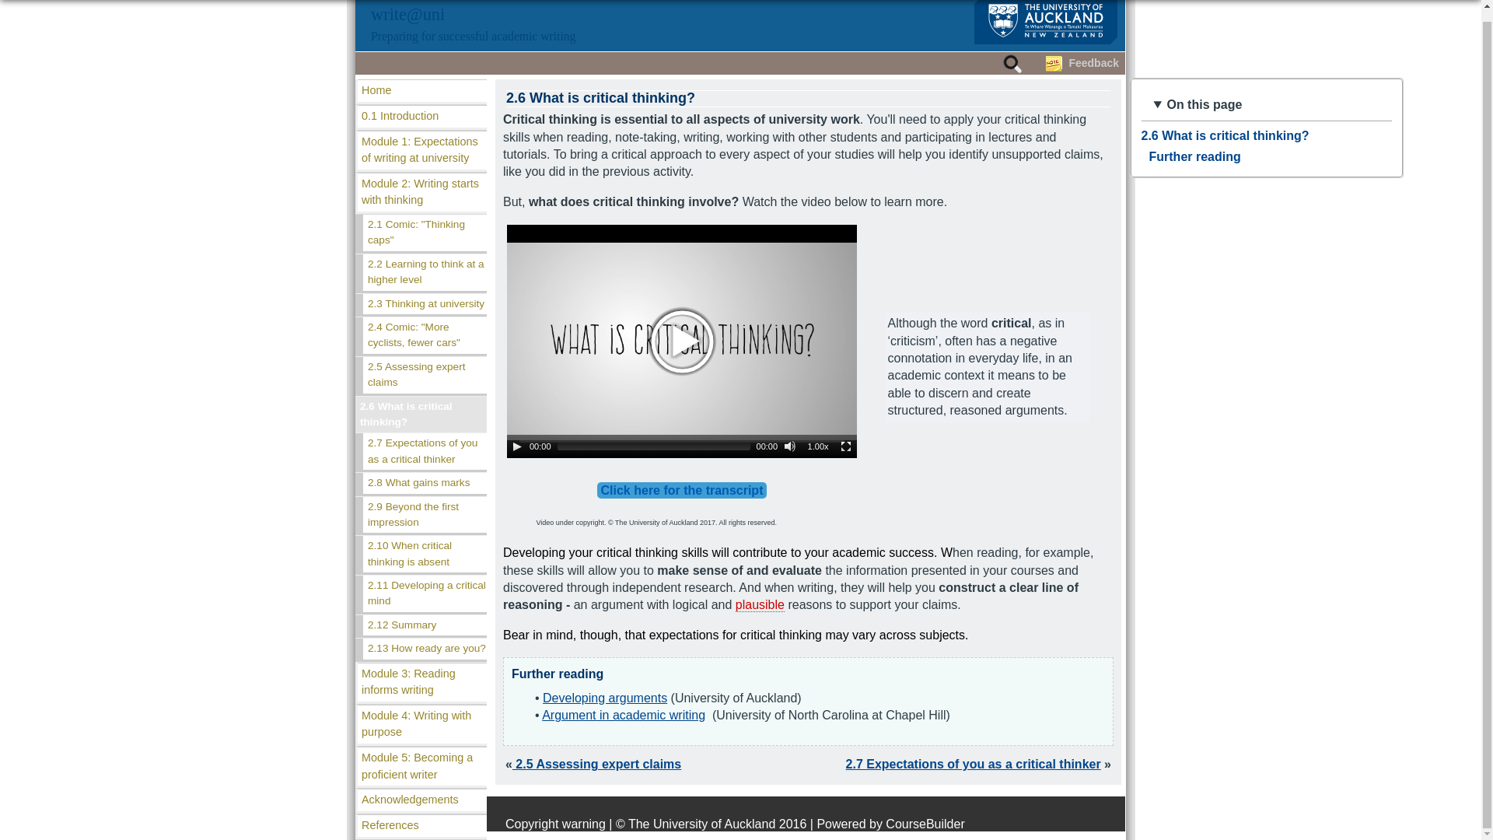  What do you see at coordinates (425, 515) in the screenshot?
I see `2.9 Beyond the first impression` at bounding box center [425, 515].